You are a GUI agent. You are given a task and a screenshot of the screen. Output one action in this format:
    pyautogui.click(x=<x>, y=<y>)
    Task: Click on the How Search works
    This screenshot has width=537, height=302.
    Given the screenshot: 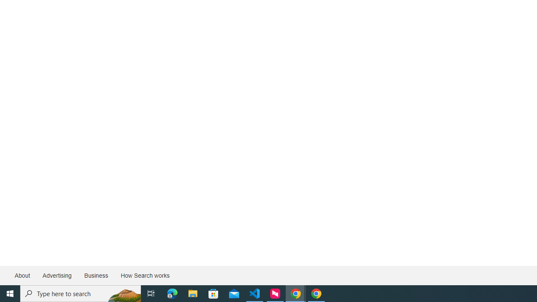 What is the action you would take?
    pyautogui.click(x=145, y=275)
    